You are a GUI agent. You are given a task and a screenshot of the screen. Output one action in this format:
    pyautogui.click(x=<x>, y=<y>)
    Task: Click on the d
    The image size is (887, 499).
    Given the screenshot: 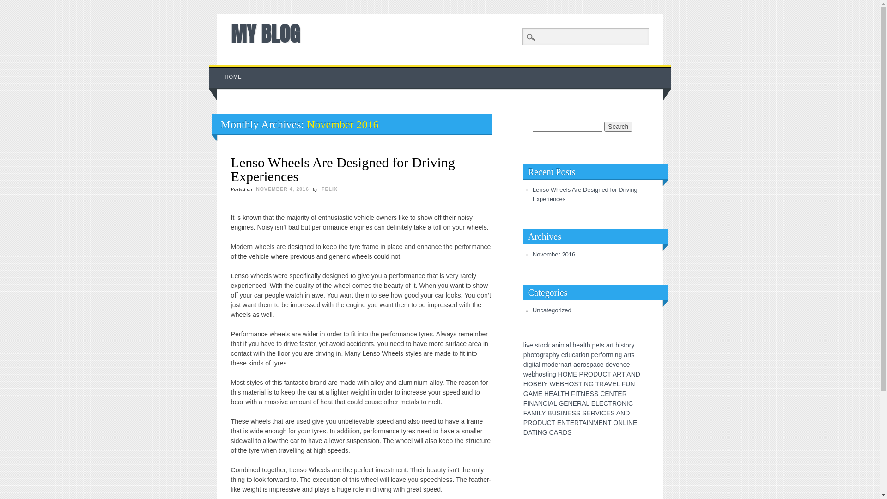 What is the action you would take?
    pyautogui.click(x=525, y=365)
    